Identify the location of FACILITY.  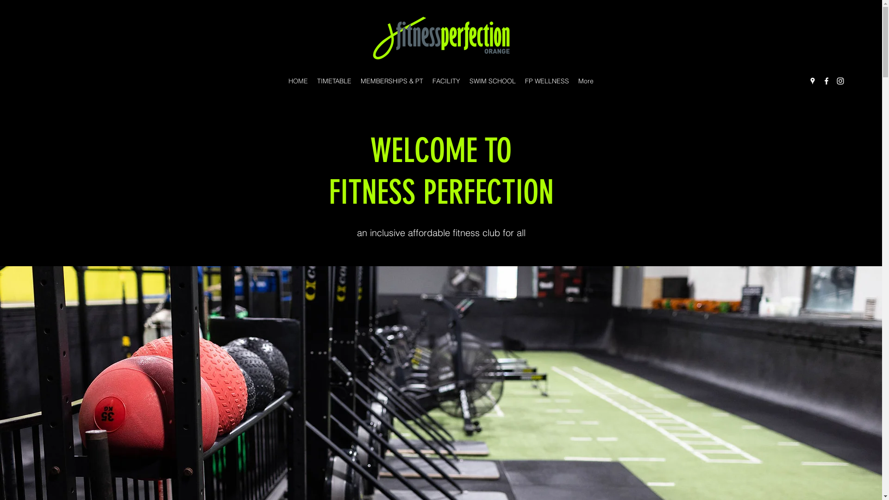
(446, 81).